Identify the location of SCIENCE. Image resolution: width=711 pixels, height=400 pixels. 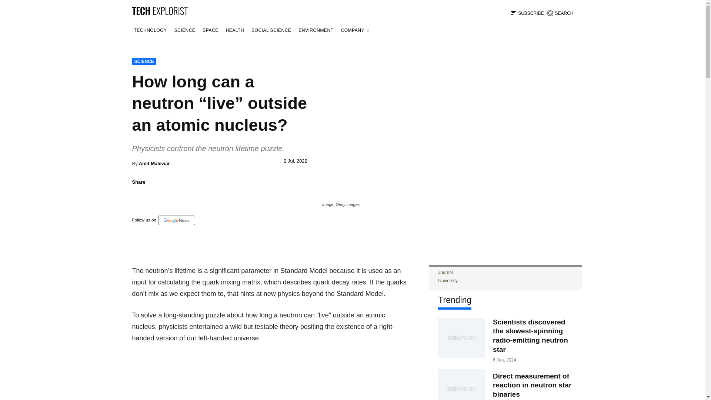
(144, 61).